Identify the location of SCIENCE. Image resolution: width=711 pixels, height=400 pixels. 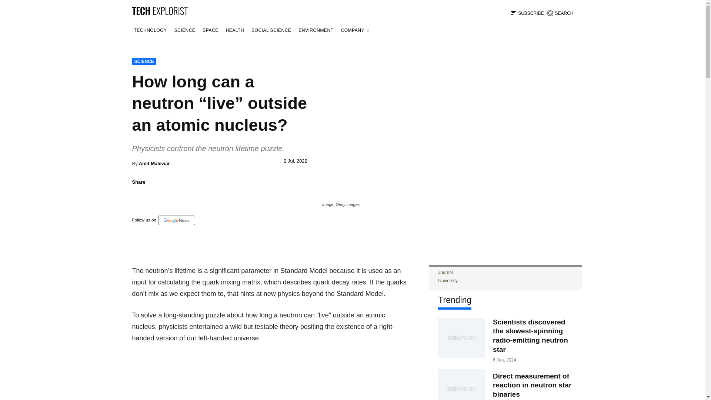
(144, 61).